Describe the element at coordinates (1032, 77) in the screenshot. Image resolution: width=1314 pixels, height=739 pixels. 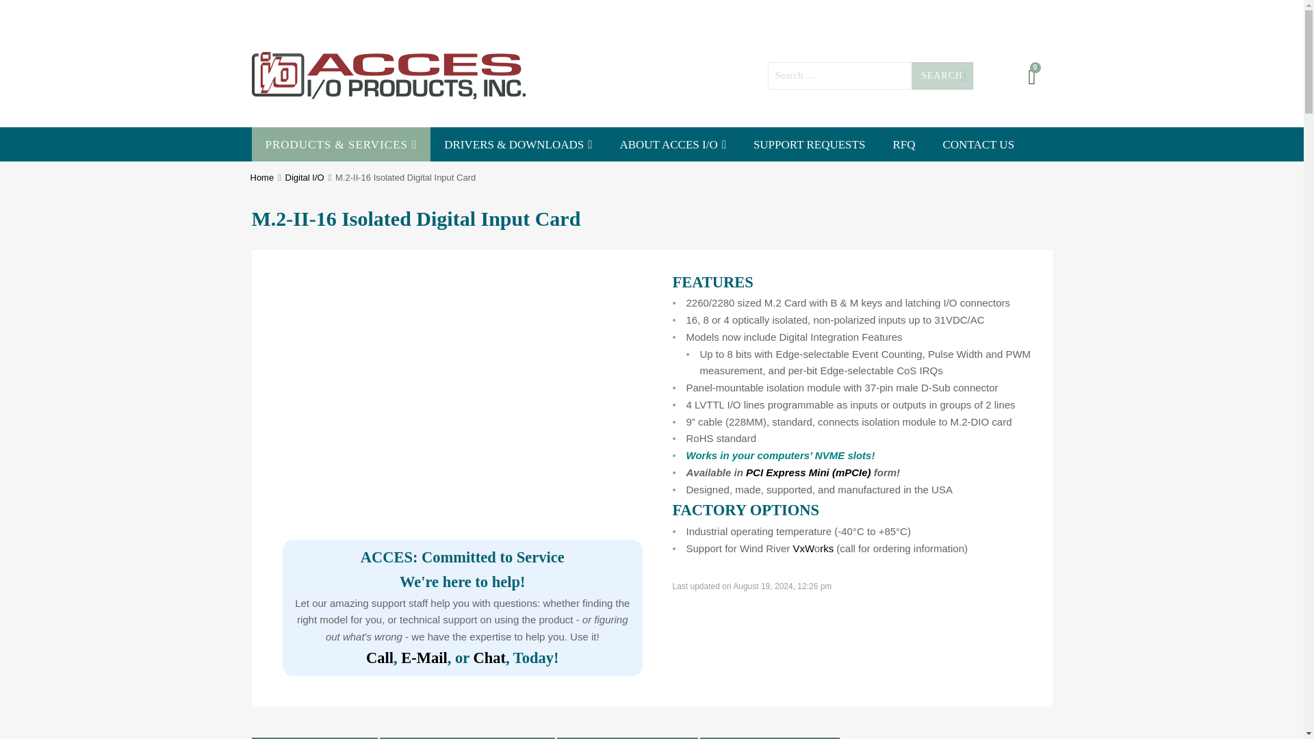
I see `0` at that location.